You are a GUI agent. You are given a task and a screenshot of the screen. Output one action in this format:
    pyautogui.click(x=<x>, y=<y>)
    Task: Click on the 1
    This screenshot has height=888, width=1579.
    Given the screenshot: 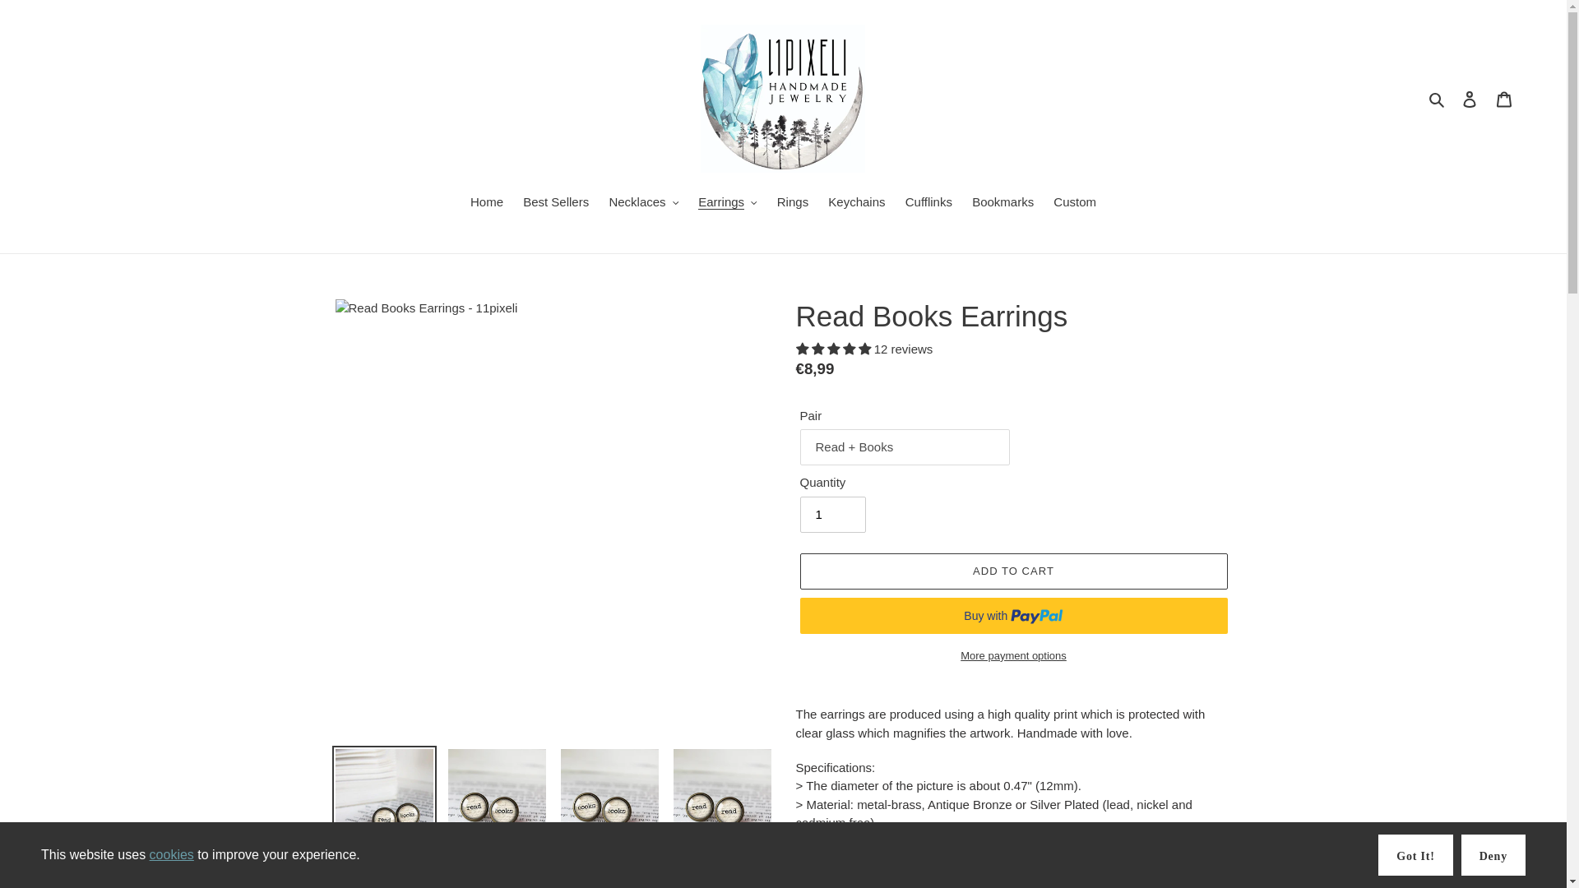 What is the action you would take?
    pyautogui.click(x=832, y=515)
    